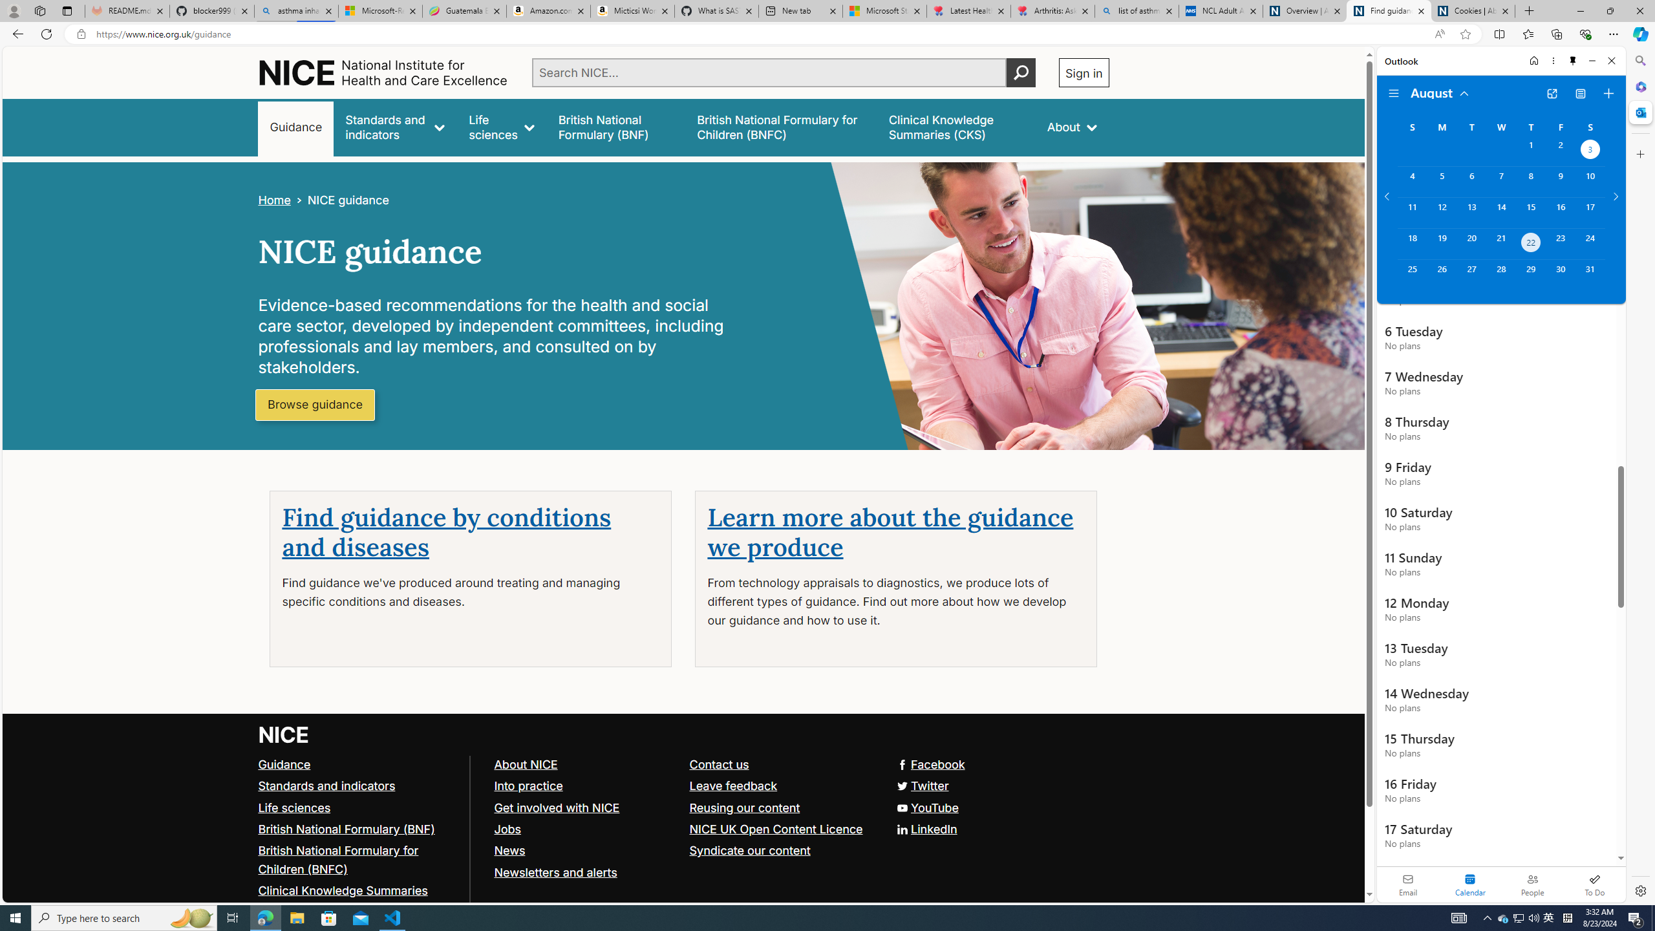 The height and width of the screenshot is (931, 1655). What do you see at coordinates (1500, 212) in the screenshot?
I see `Wednesday, August 14, 2024. ` at bounding box center [1500, 212].